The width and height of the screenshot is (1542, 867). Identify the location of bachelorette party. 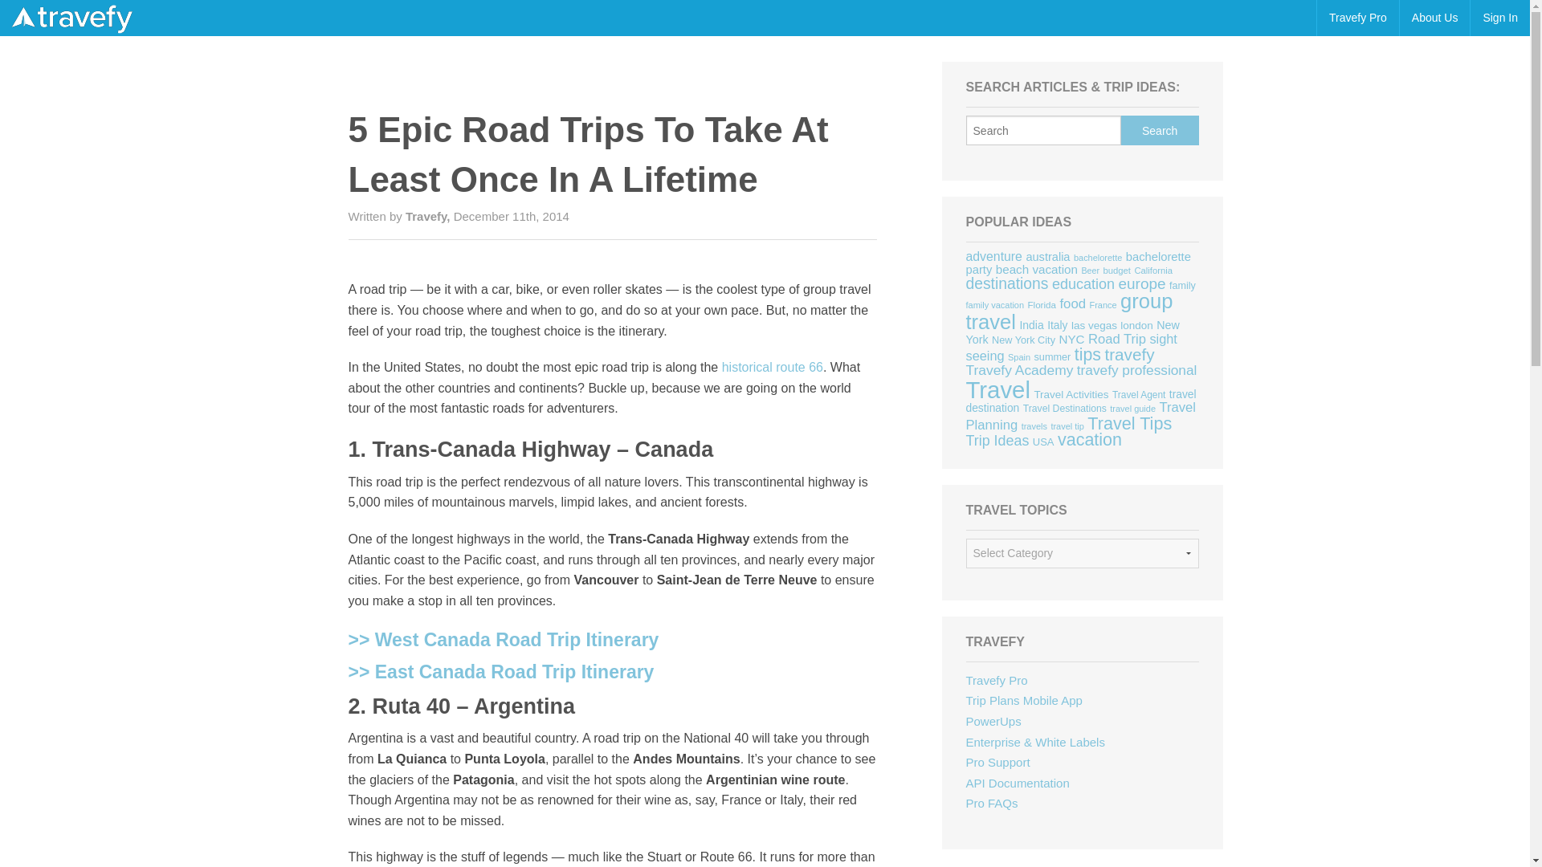
(1078, 263).